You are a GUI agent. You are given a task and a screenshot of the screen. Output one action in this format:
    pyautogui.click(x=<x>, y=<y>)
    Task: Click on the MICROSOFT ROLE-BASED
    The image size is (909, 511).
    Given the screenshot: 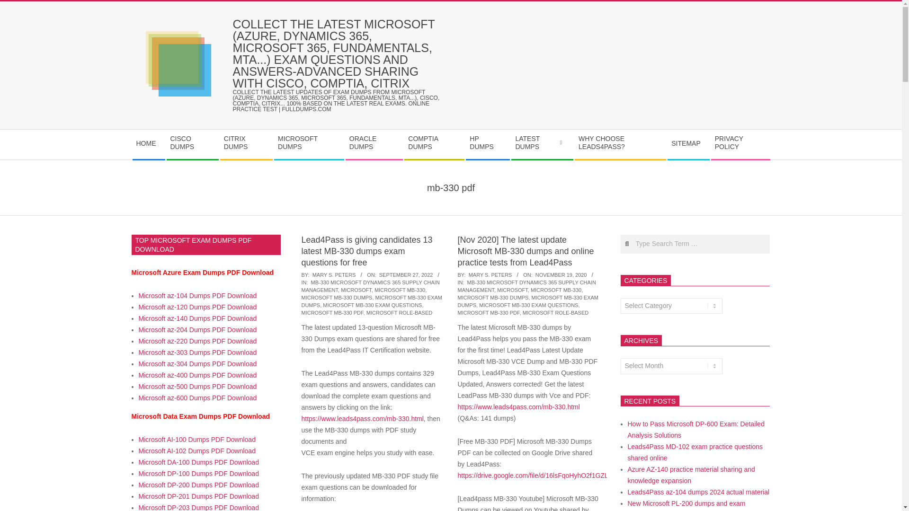 What is the action you would take?
    pyautogui.click(x=399, y=312)
    